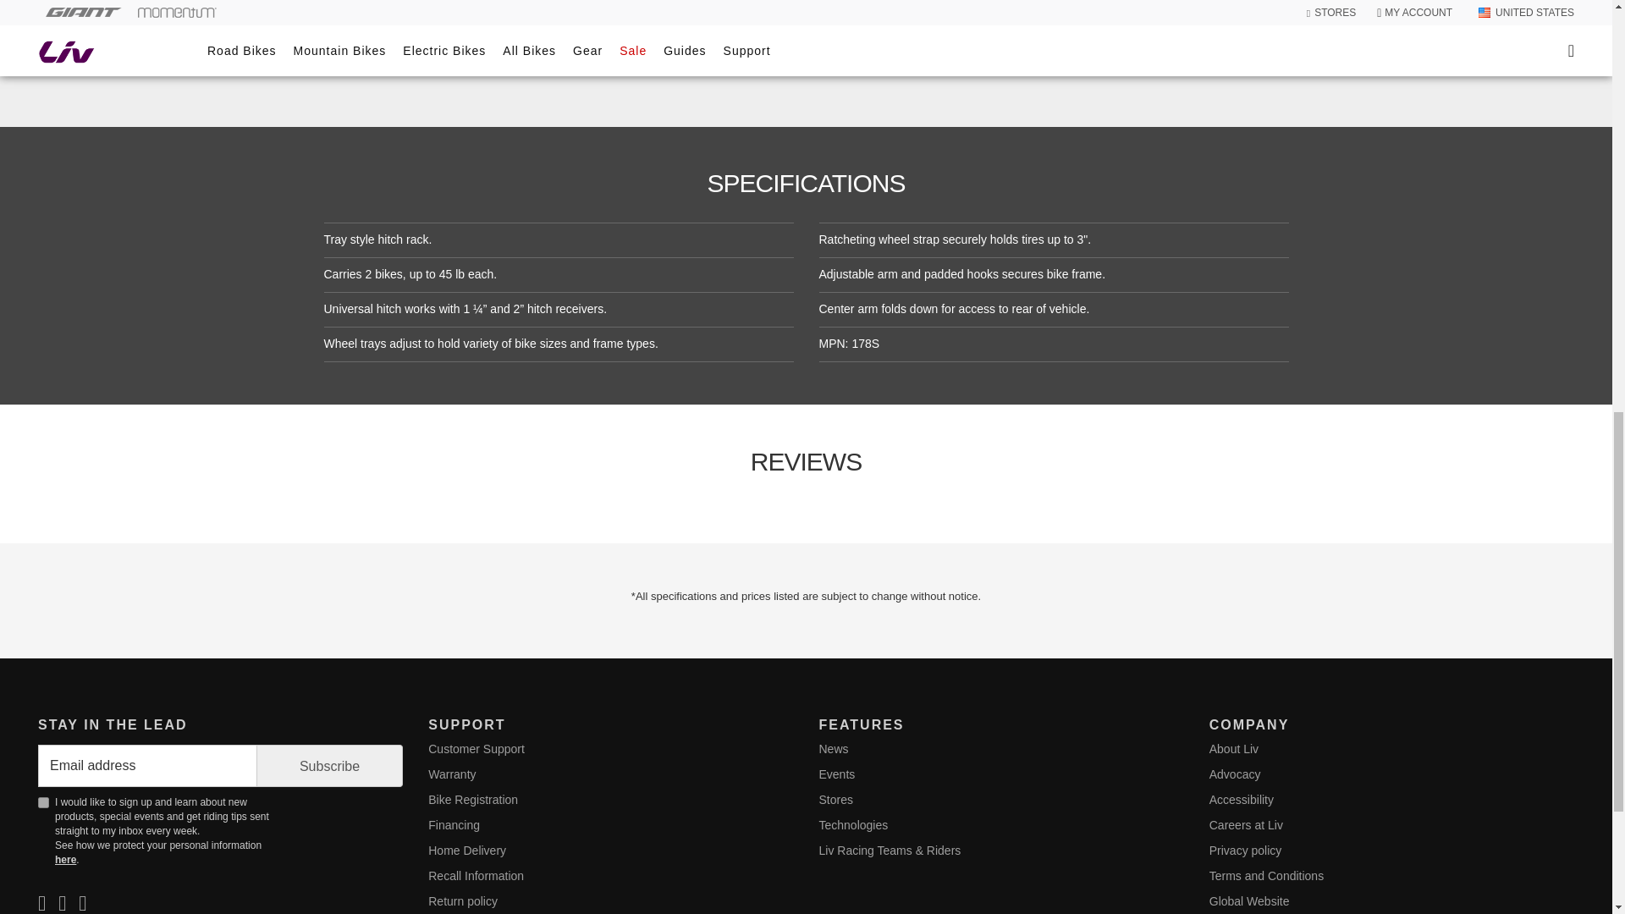  I want to click on on, so click(806, 461).